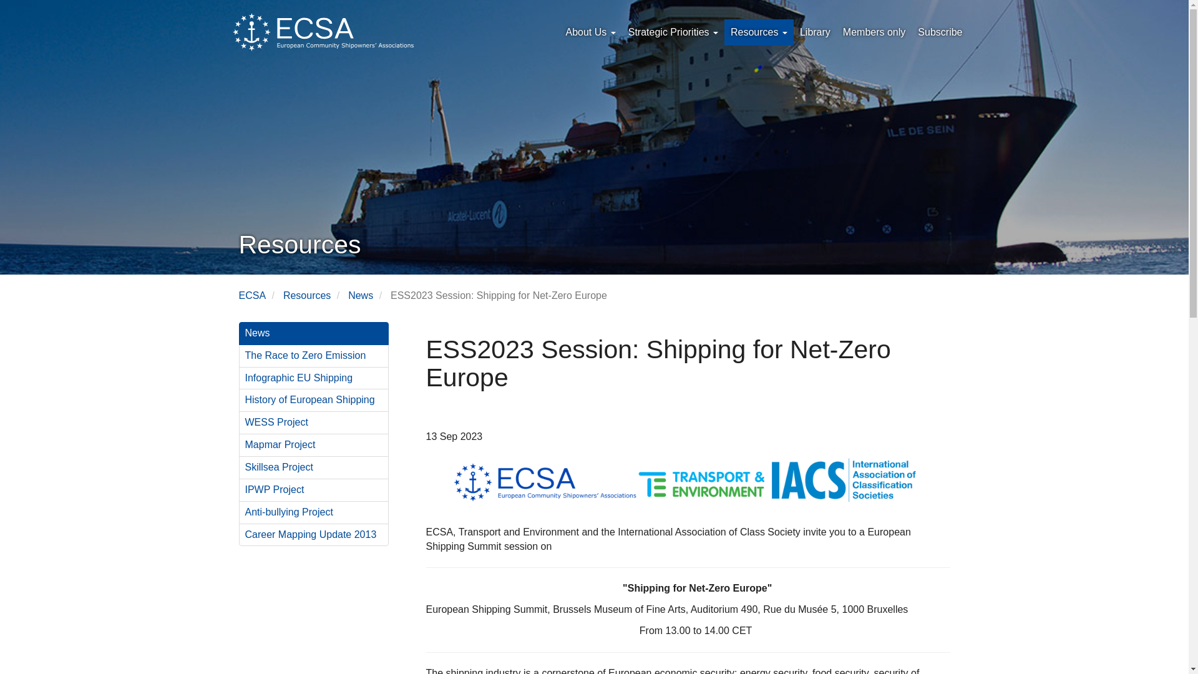 The height and width of the screenshot is (674, 1198). Describe the element at coordinates (874, 32) in the screenshot. I see `Members only` at that location.